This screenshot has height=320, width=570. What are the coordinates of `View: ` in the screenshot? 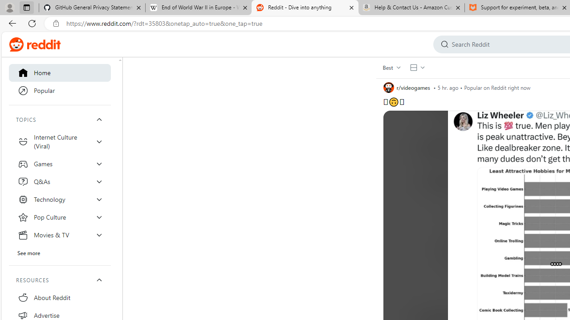 It's located at (417, 68).